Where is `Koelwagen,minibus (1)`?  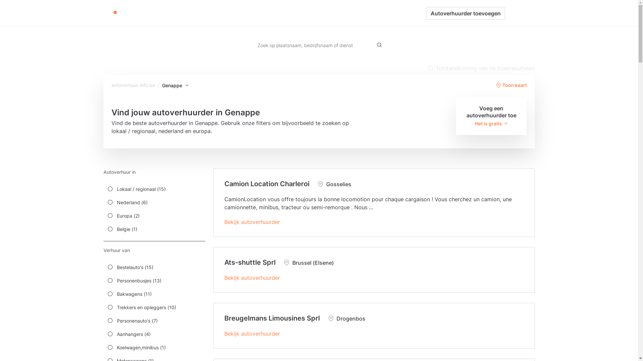 Koelwagen,minibus (1) is located at coordinates (154, 347).